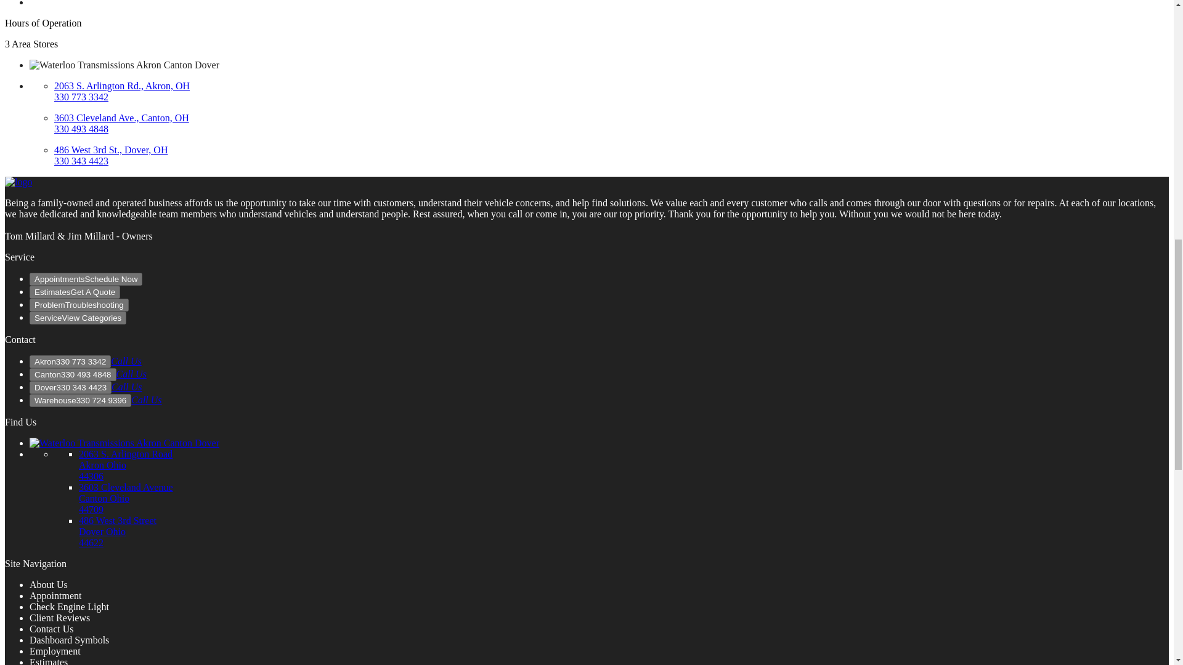 The height and width of the screenshot is (665, 1183). What do you see at coordinates (126, 387) in the screenshot?
I see `Call Us Now` at bounding box center [126, 387].